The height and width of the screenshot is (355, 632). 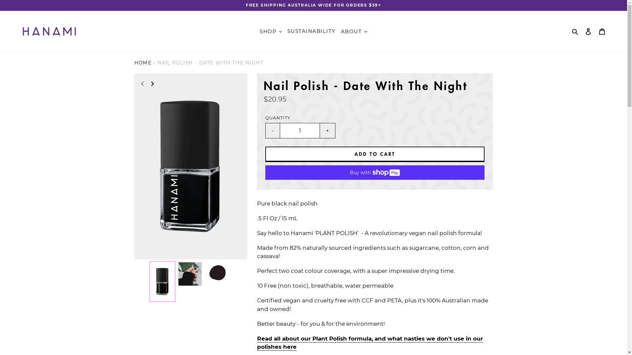 I want to click on Search, so click(x=575, y=32).